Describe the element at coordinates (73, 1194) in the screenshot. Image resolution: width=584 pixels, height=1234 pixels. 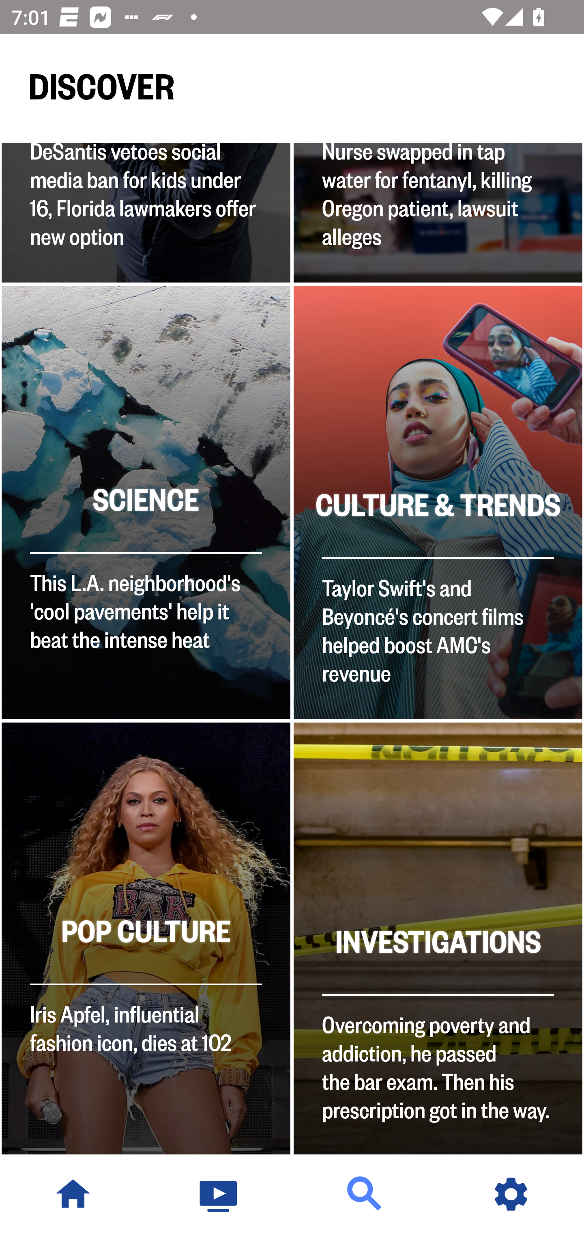
I see `NBC News Home` at that location.